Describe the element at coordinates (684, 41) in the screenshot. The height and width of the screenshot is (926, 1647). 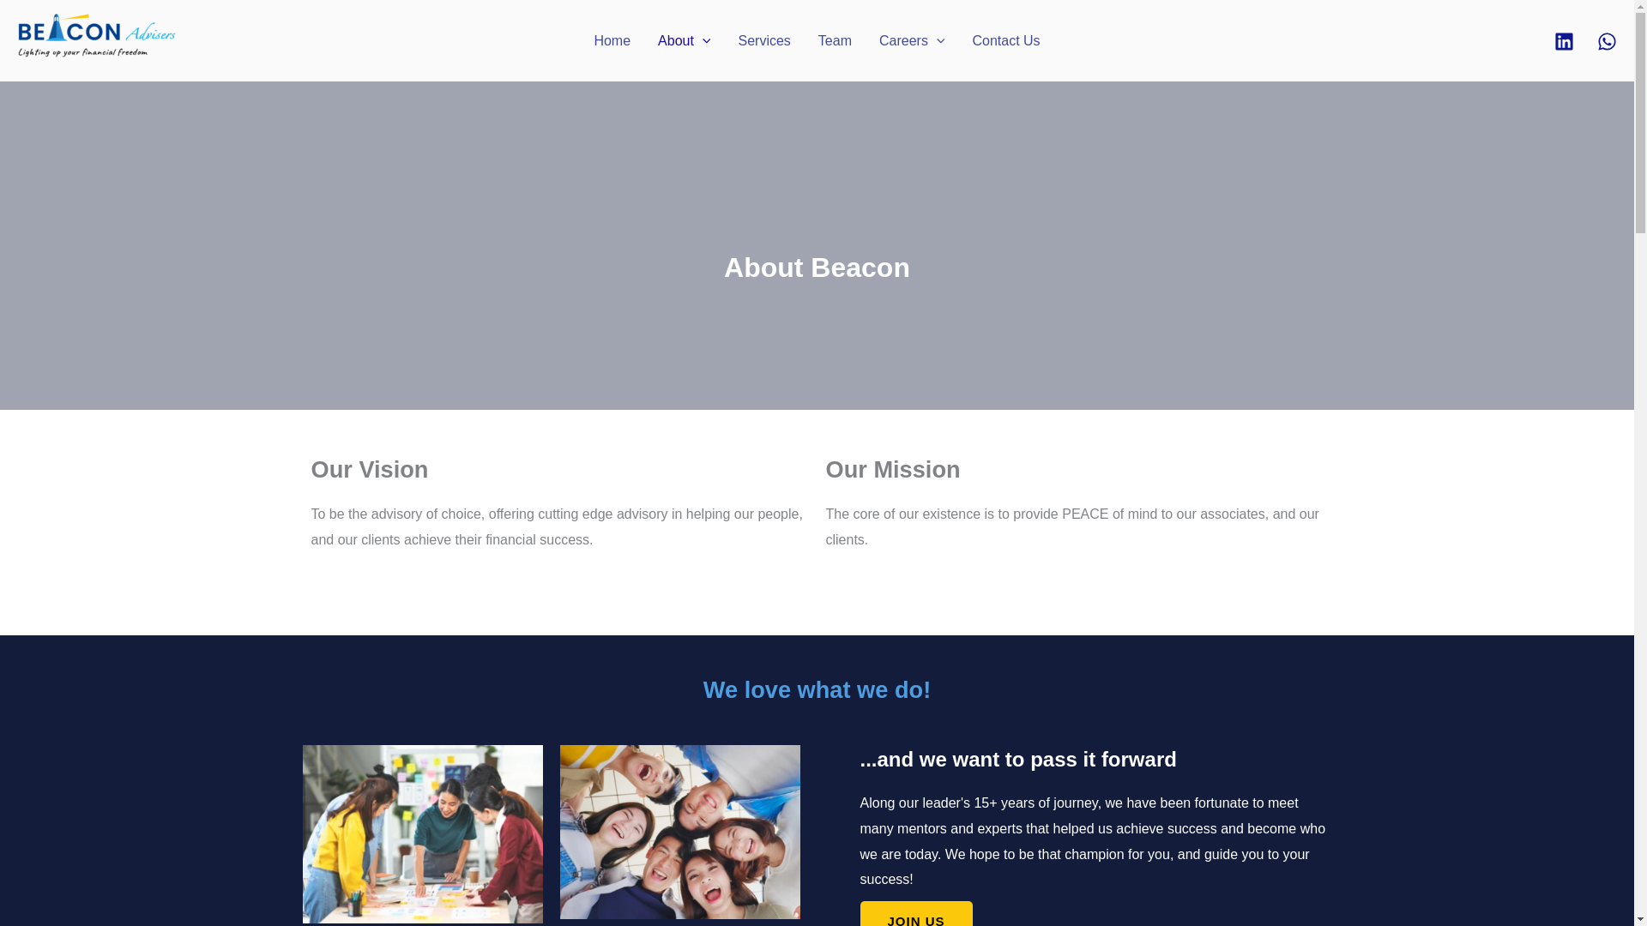
I see `About` at that location.